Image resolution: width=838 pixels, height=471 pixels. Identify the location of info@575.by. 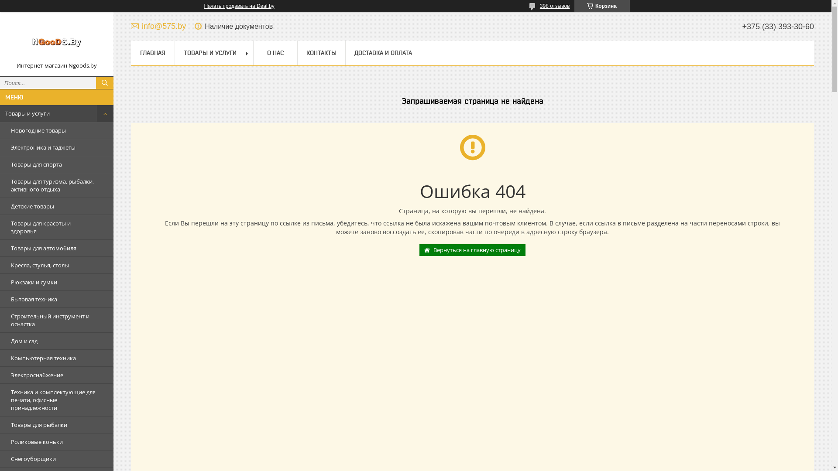
(158, 26).